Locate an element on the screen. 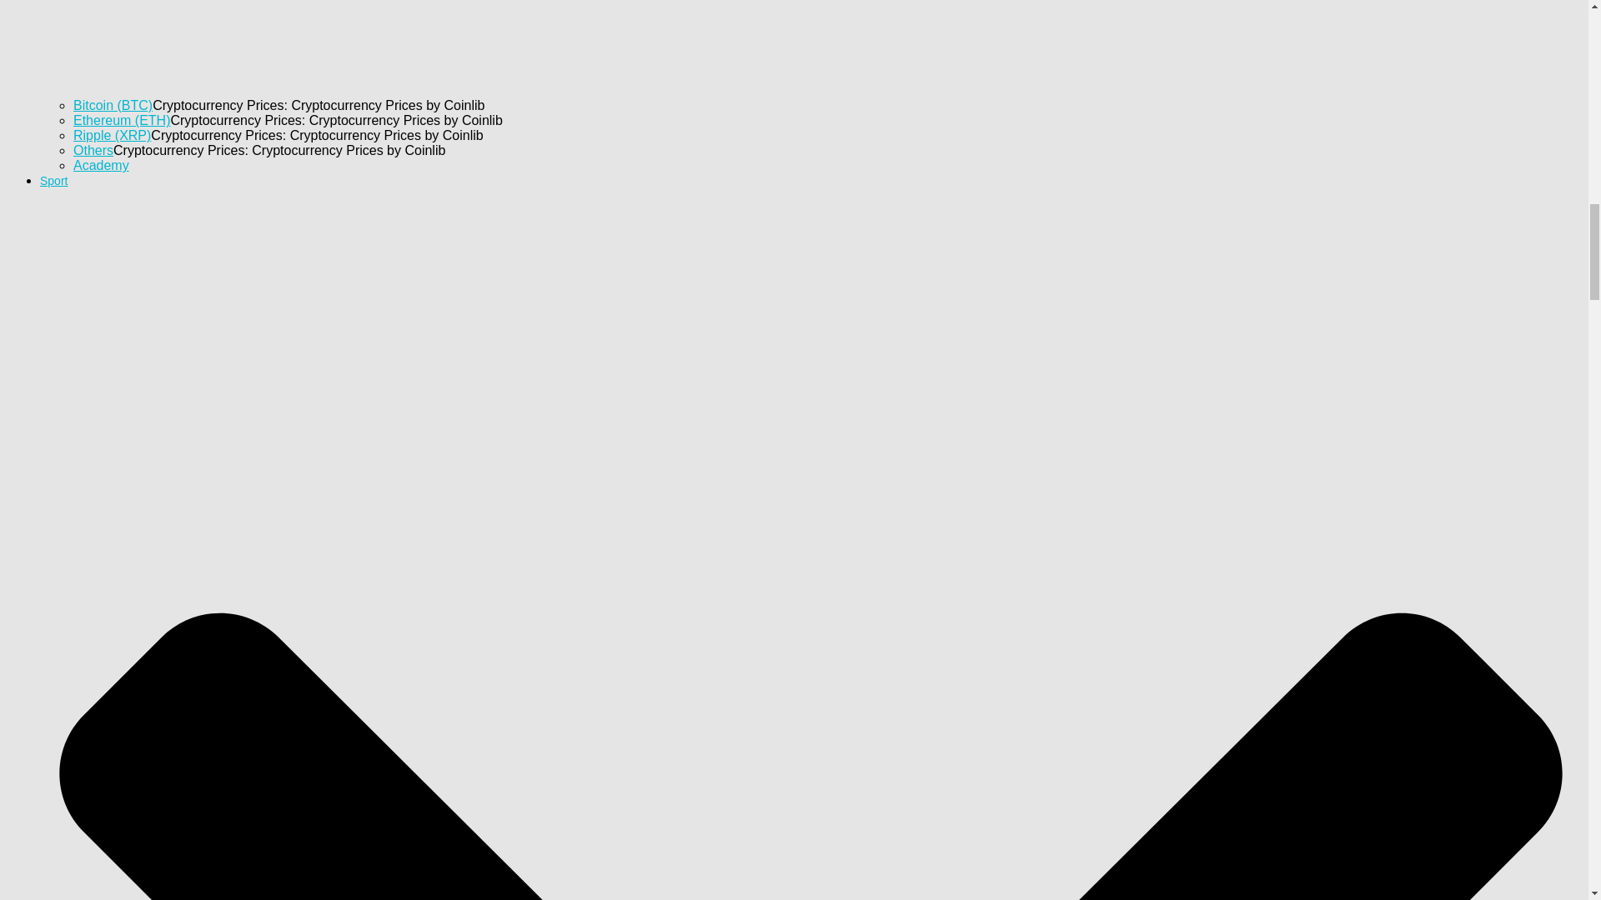  Others is located at coordinates (93, 150).